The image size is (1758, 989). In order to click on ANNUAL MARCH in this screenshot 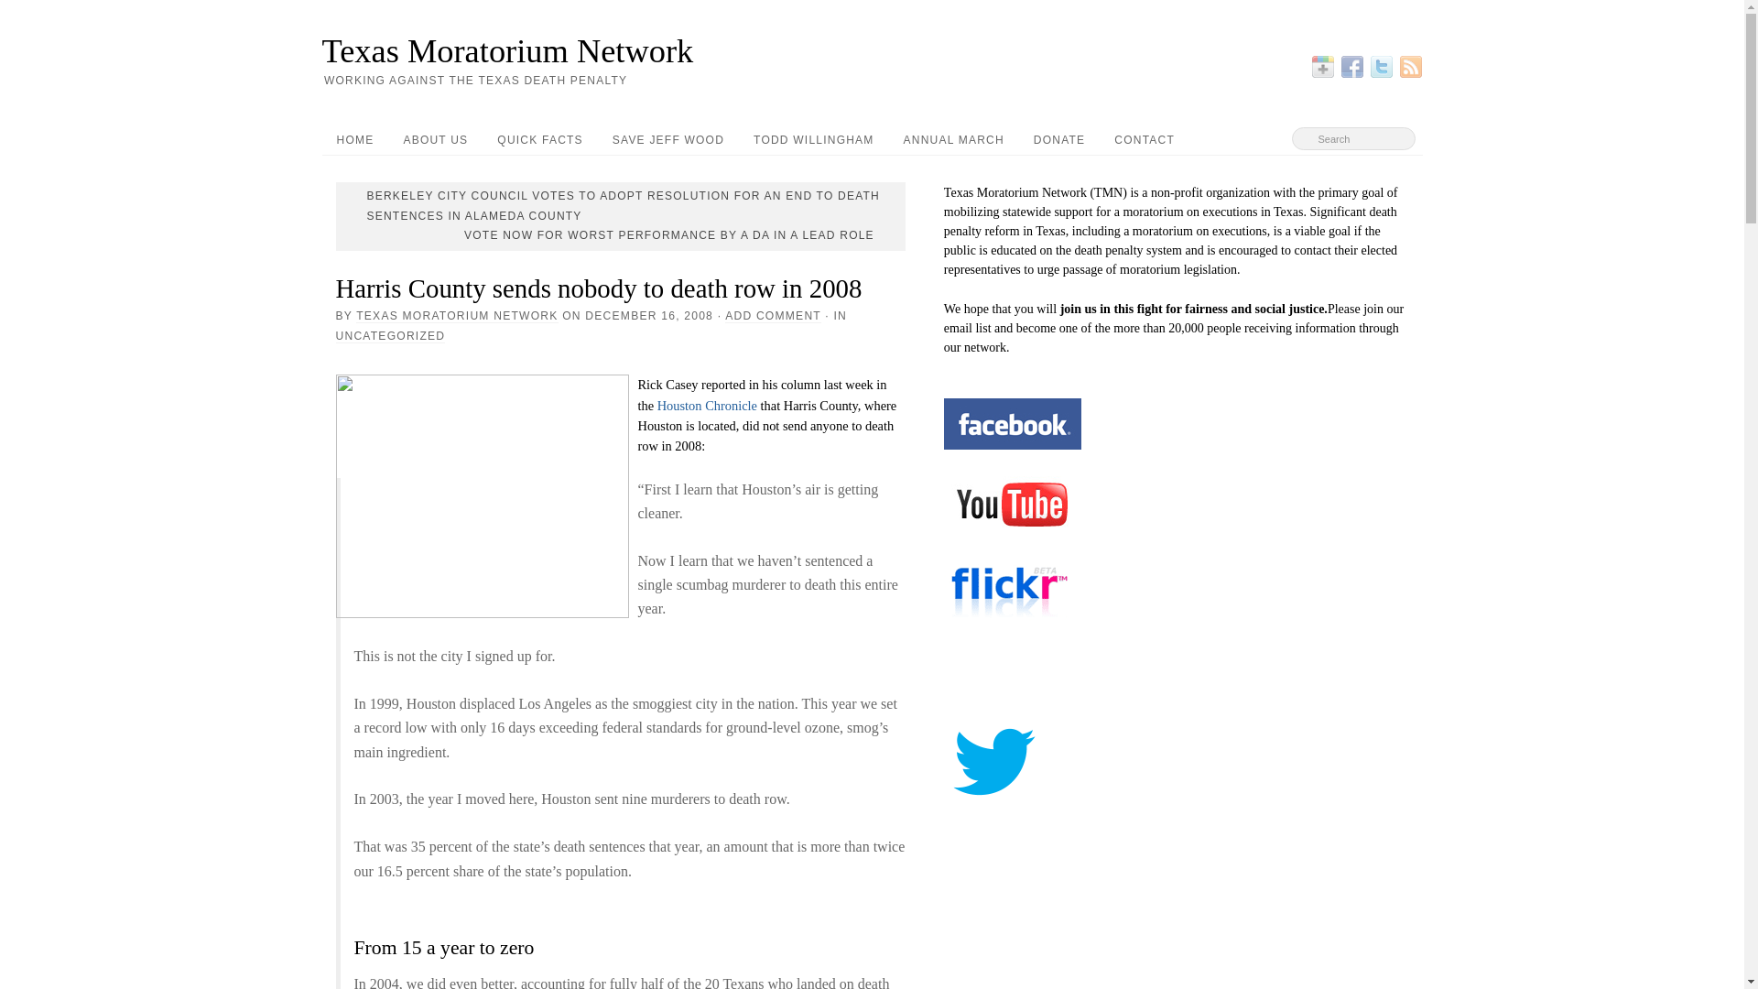, I will do `click(954, 139)`.